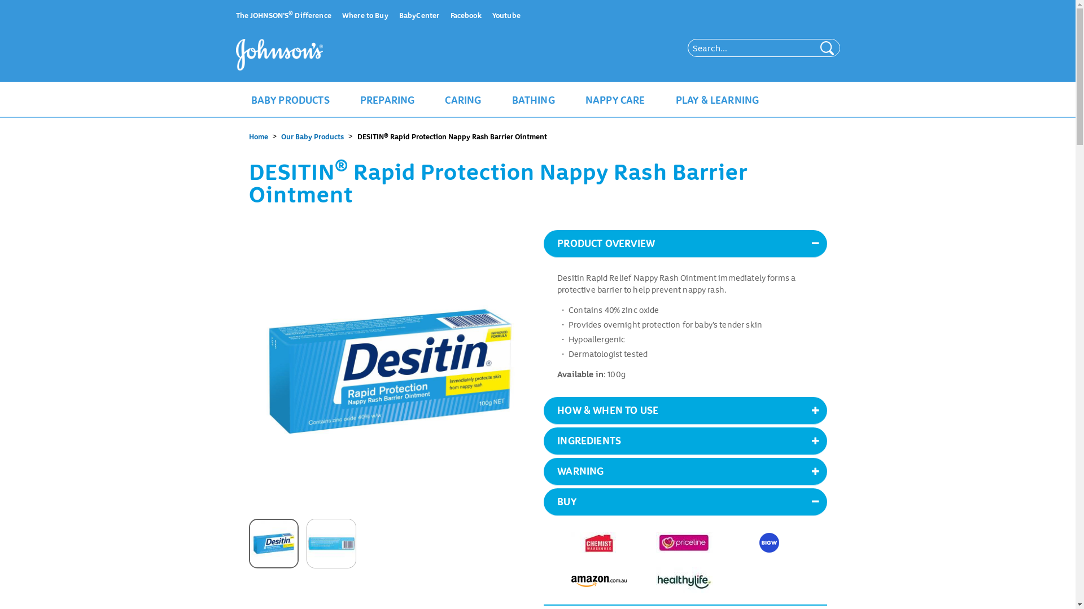  What do you see at coordinates (615, 99) in the screenshot?
I see `NAPPY CARE` at bounding box center [615, 99].